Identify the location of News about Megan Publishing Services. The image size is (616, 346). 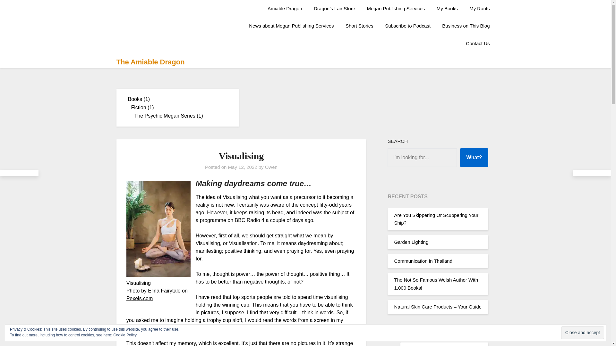
(291, 26).